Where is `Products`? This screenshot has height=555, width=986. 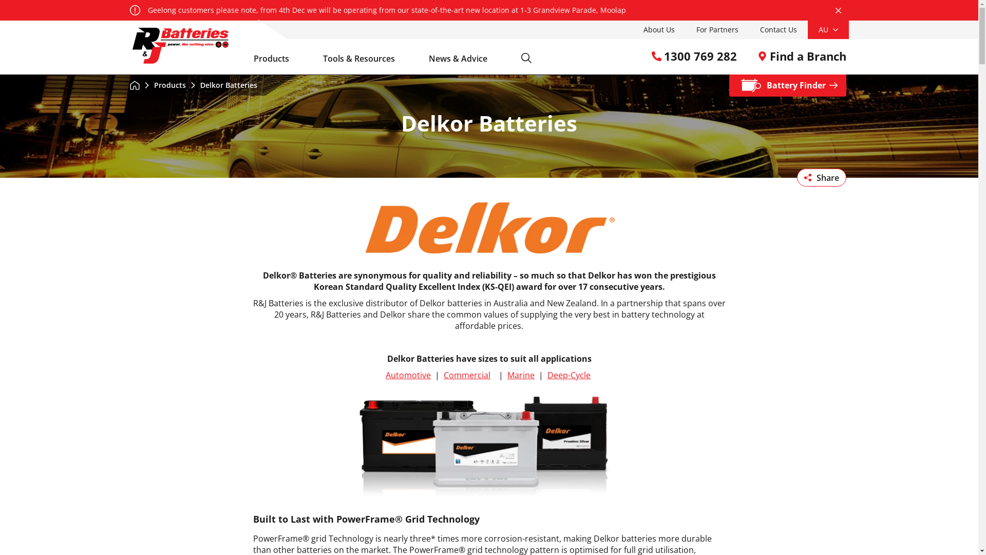 Products is located at coordinates (278, 59).